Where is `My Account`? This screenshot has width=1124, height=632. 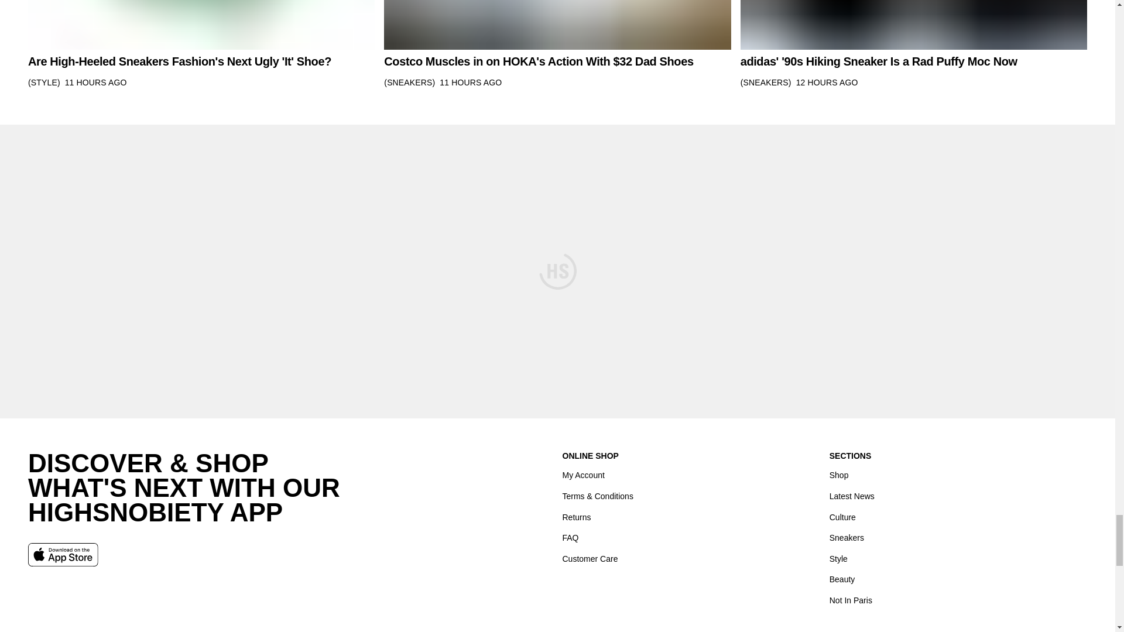 My Account is located at coordinates (583, 475).